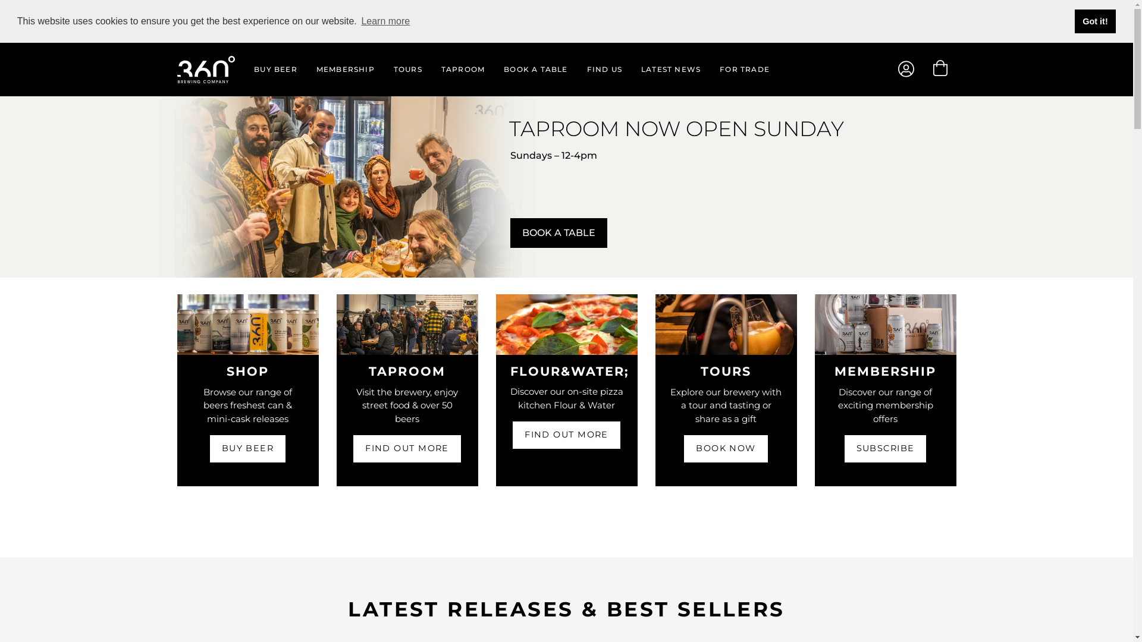 This screenshot has height=642, width=1142. What do you see at coordinates (559, 232) in the screenshot?
I see `BOOK A TABLE` at bounding box center [559, 232].